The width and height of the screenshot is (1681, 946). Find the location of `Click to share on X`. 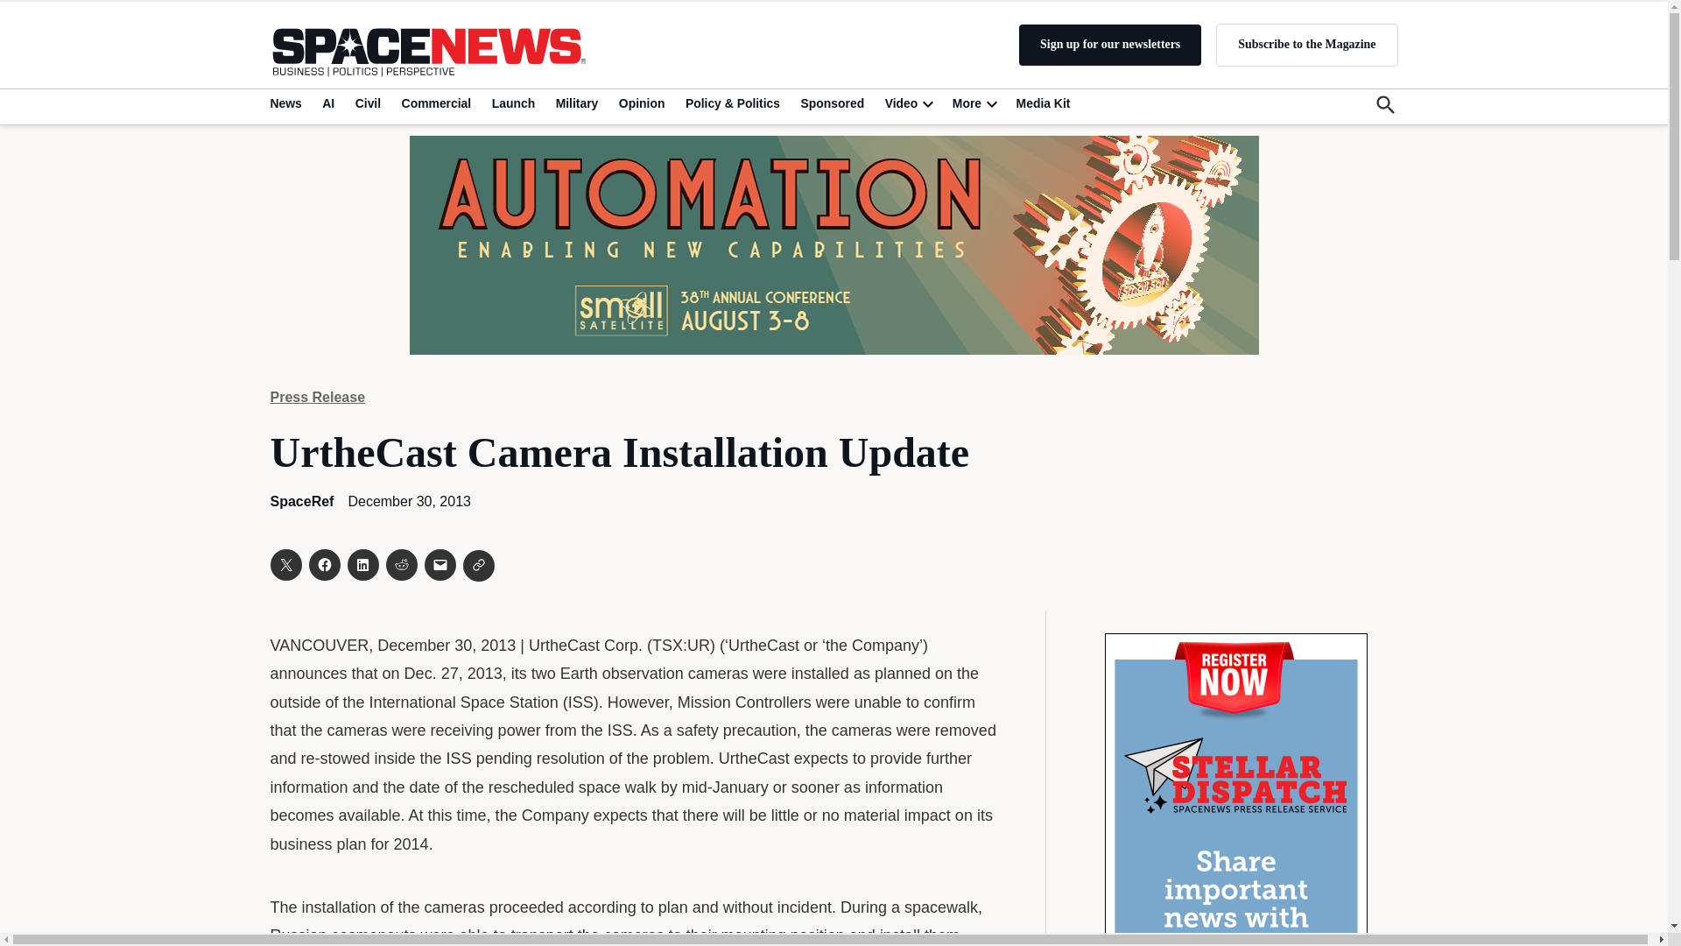

Click to share on X is located at coordinates (285, 565).